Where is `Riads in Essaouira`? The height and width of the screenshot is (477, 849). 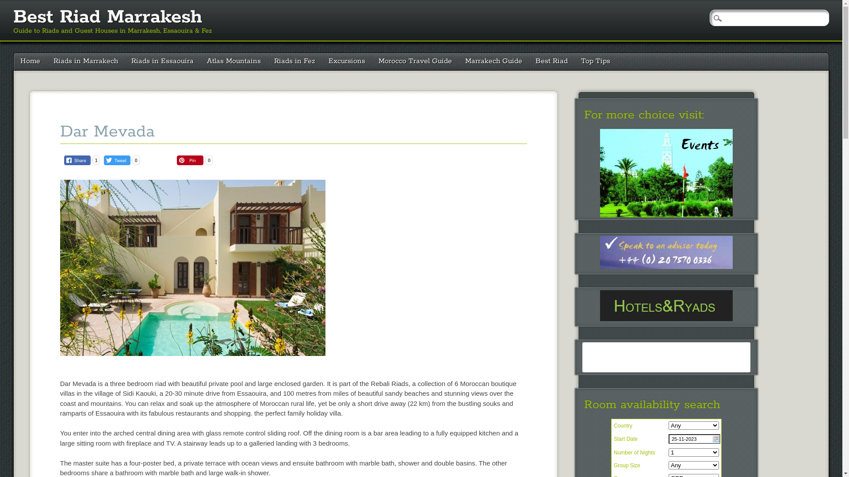
Riads in Essaouira is located at coordinates (163, 62).